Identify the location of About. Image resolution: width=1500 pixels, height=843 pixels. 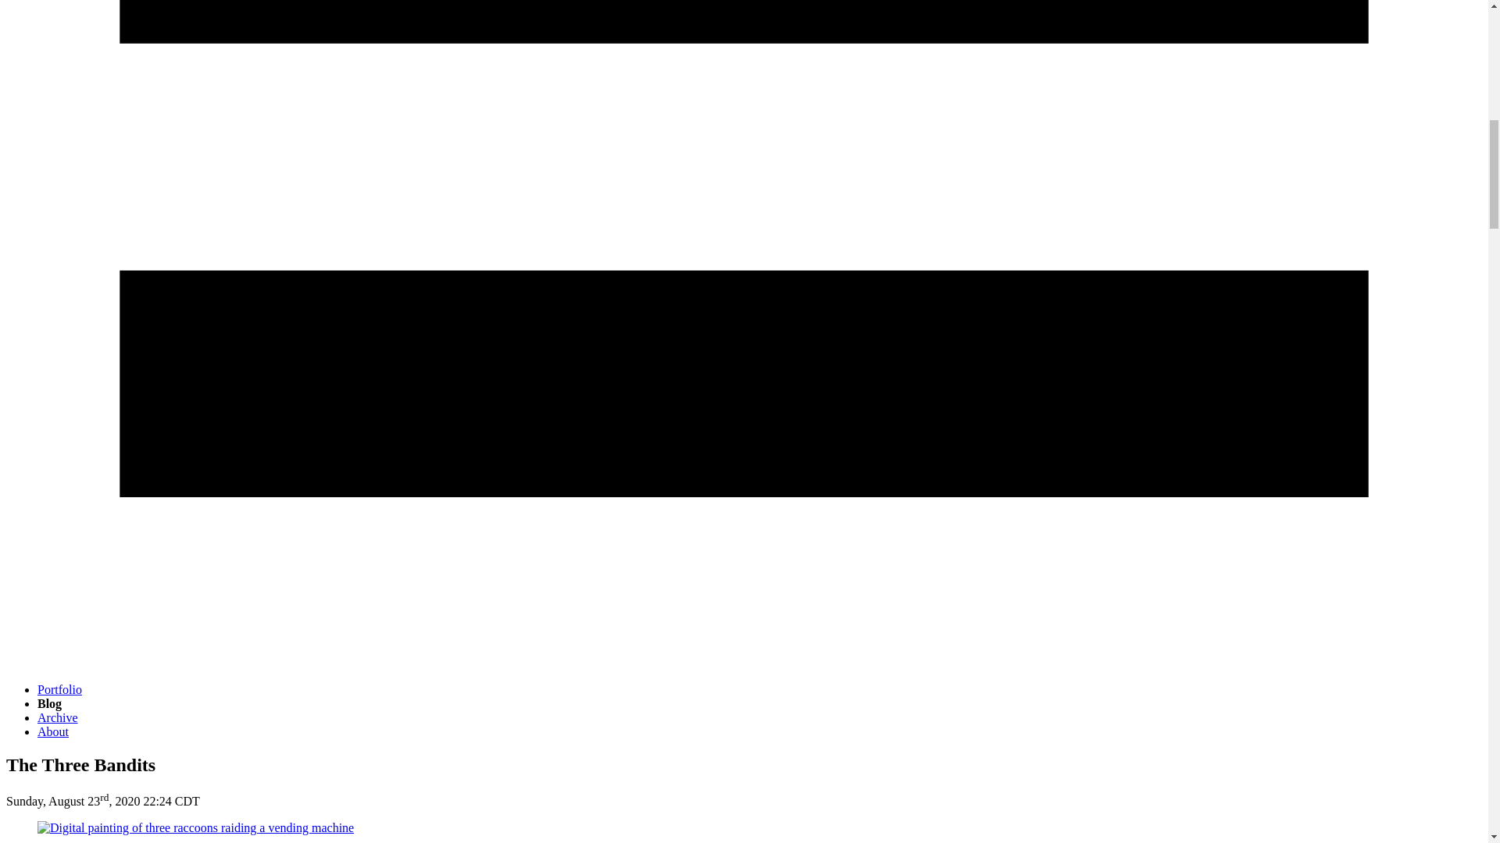
(53, 731).